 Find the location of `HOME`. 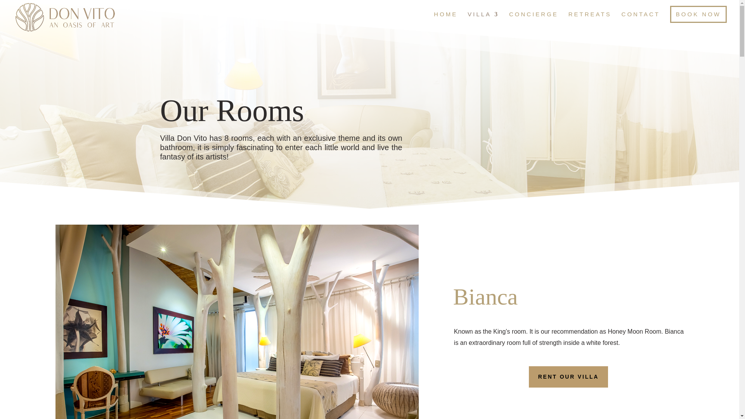

HOME is located at coordinates (445, 23).